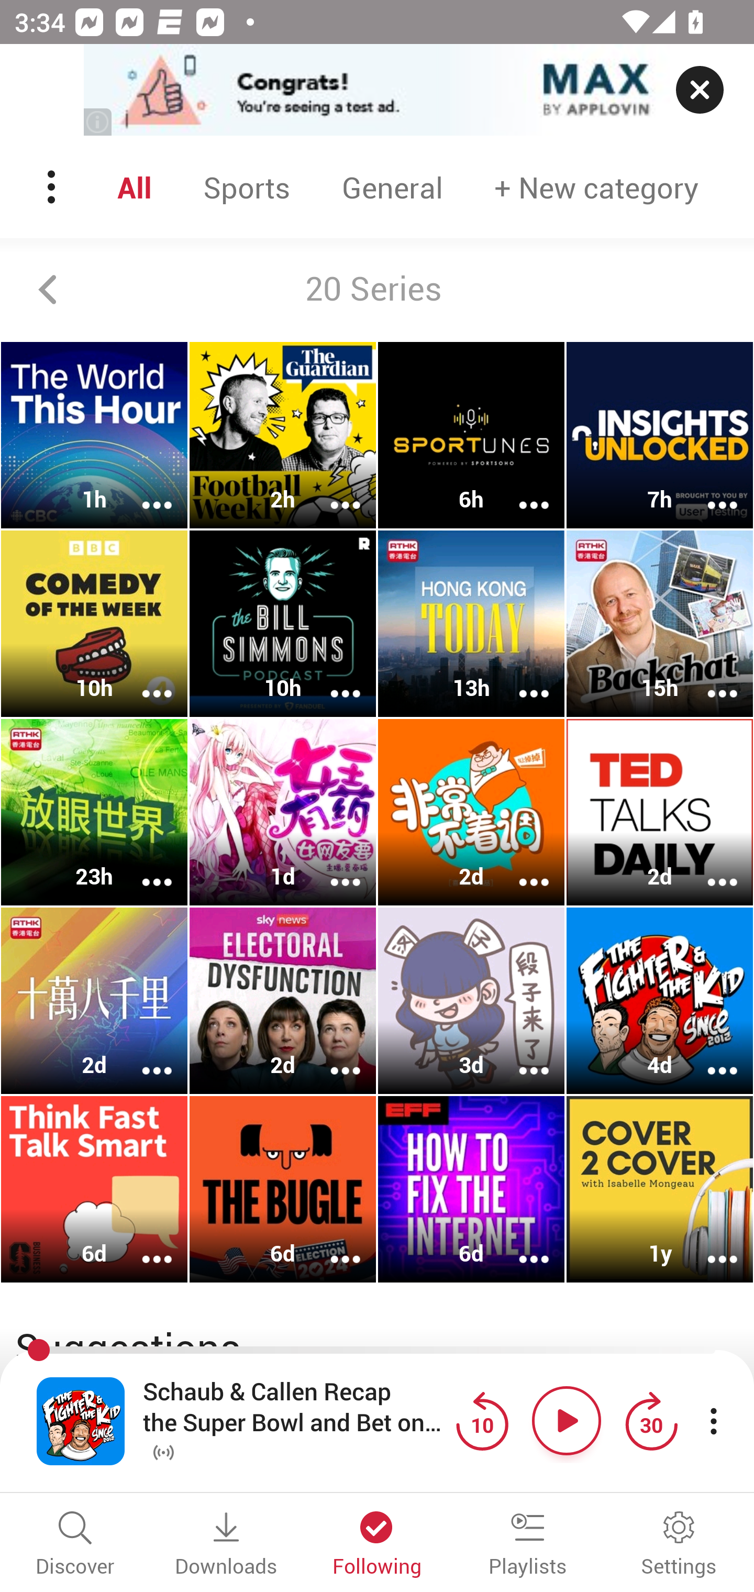 The height and width of the screenshot is (1592, 754). I want to click on More options, so click(709, 492).